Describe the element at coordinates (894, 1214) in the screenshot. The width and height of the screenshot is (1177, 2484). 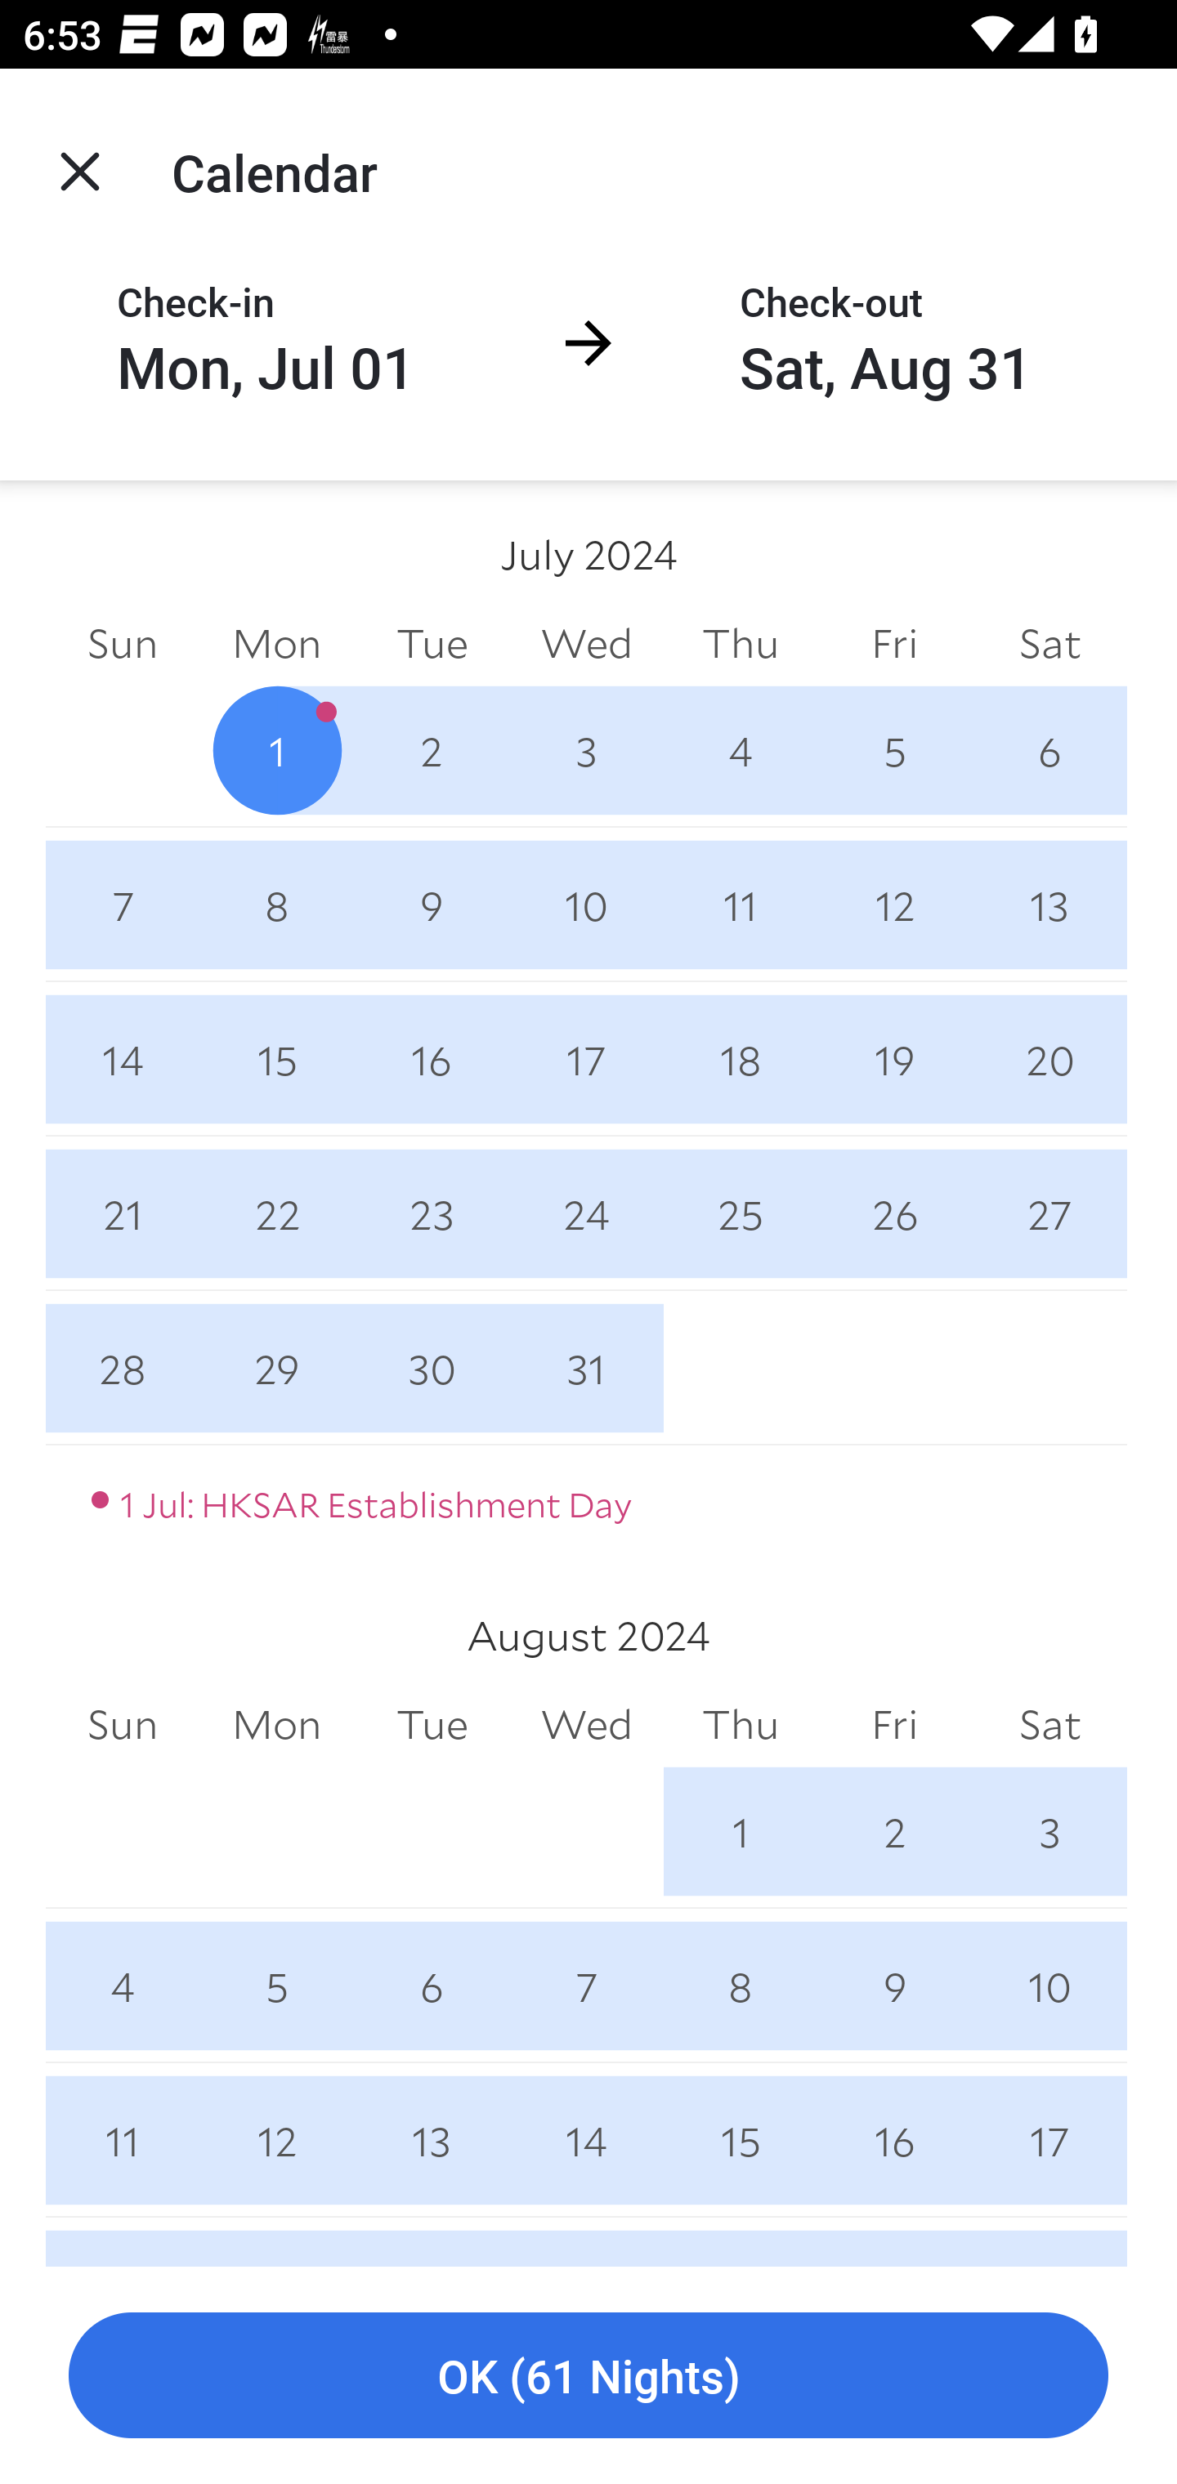
I see `26 26 July 2024` at that location.